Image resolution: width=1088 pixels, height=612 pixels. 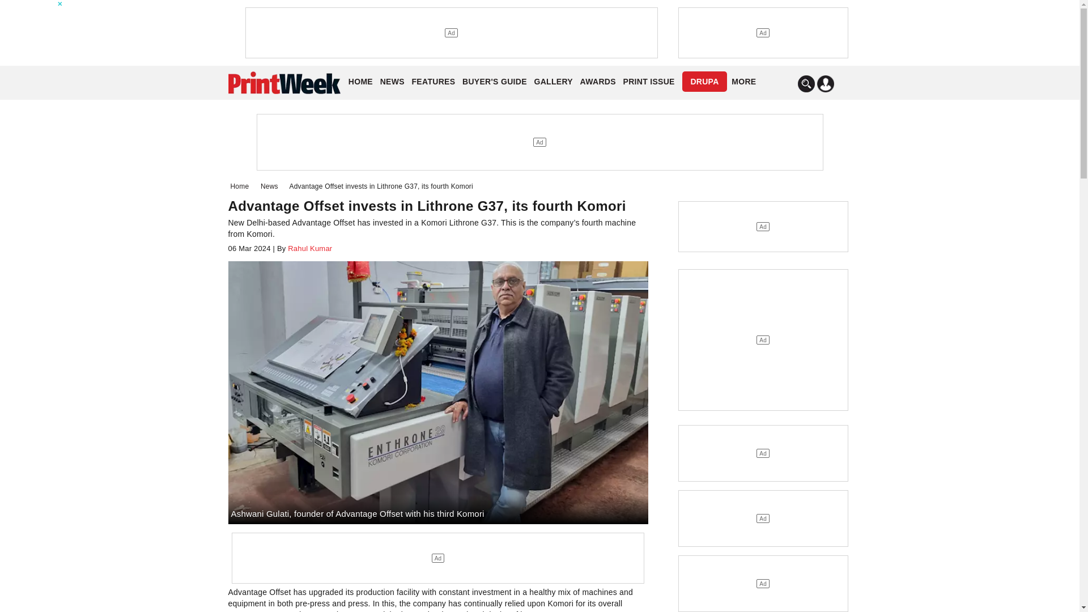 What do you see at coordinates (494, 82) in the screenshot?
I see `Buyer's Guide` at bounding box center [494, 82].